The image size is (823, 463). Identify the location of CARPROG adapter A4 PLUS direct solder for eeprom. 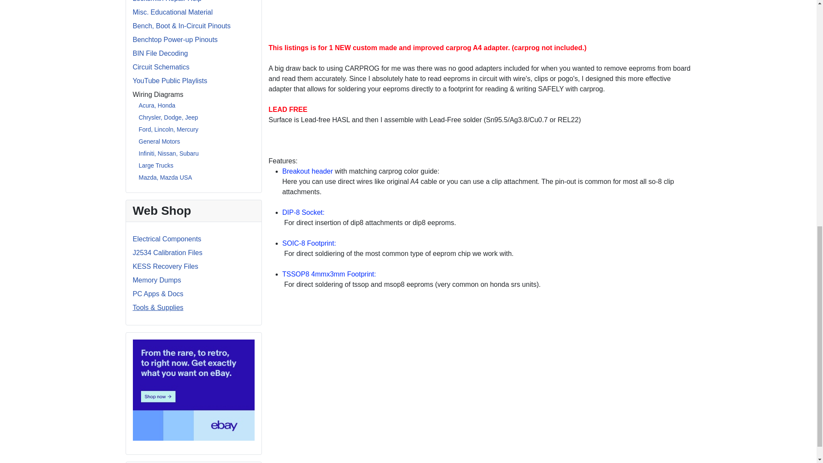
(374, 19).